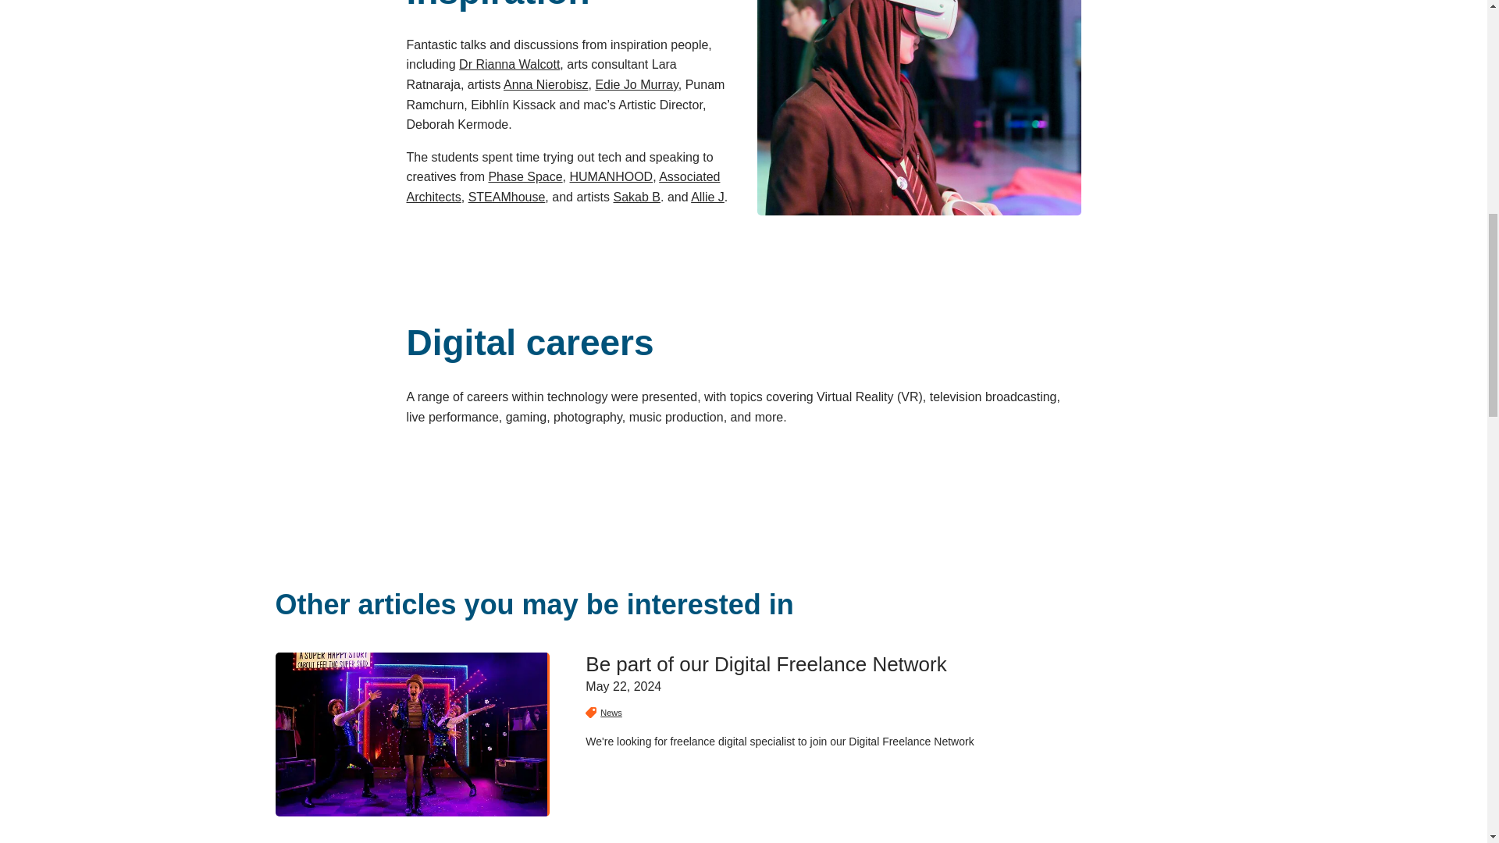  What do you see at coordinates (636, 84) in the screenshot?
I see `Edie Jo Murray` at bounding box center [636, 84].